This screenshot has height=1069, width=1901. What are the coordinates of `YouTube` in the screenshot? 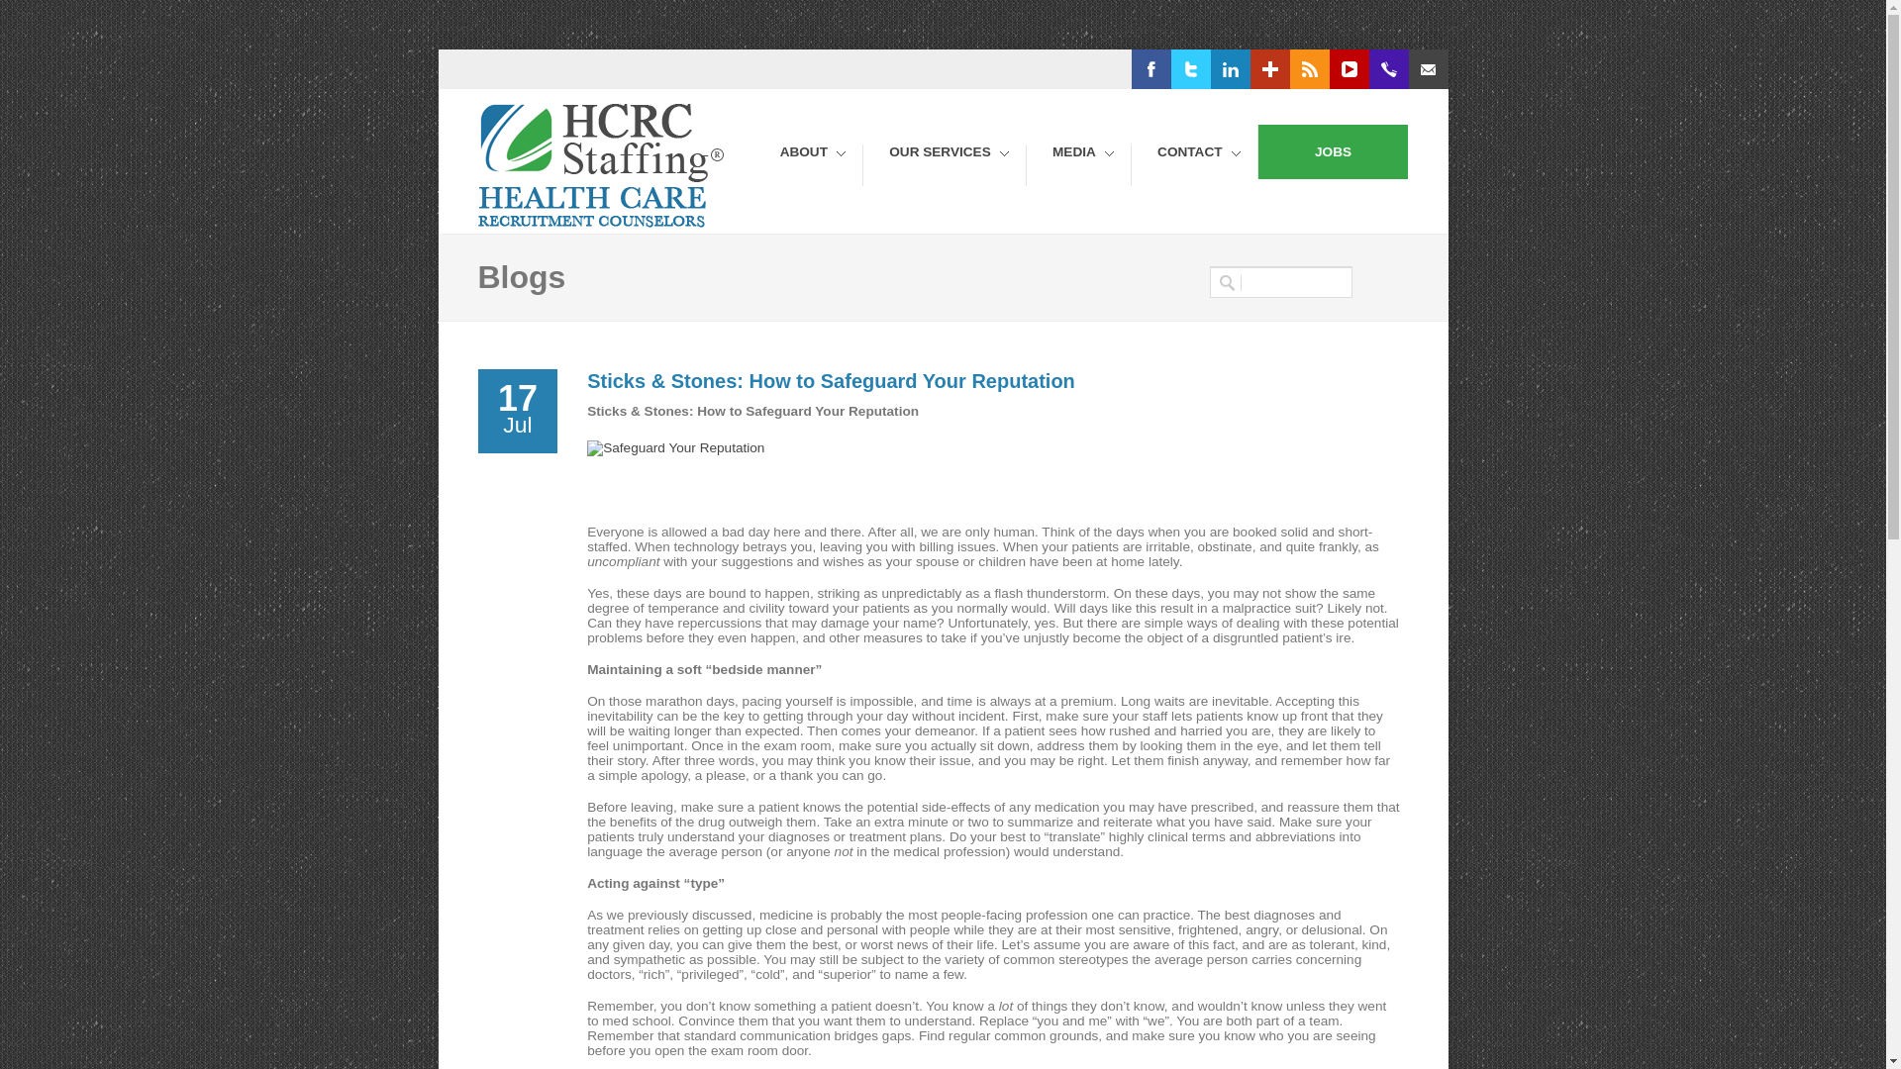 It's located at (1378, 69).